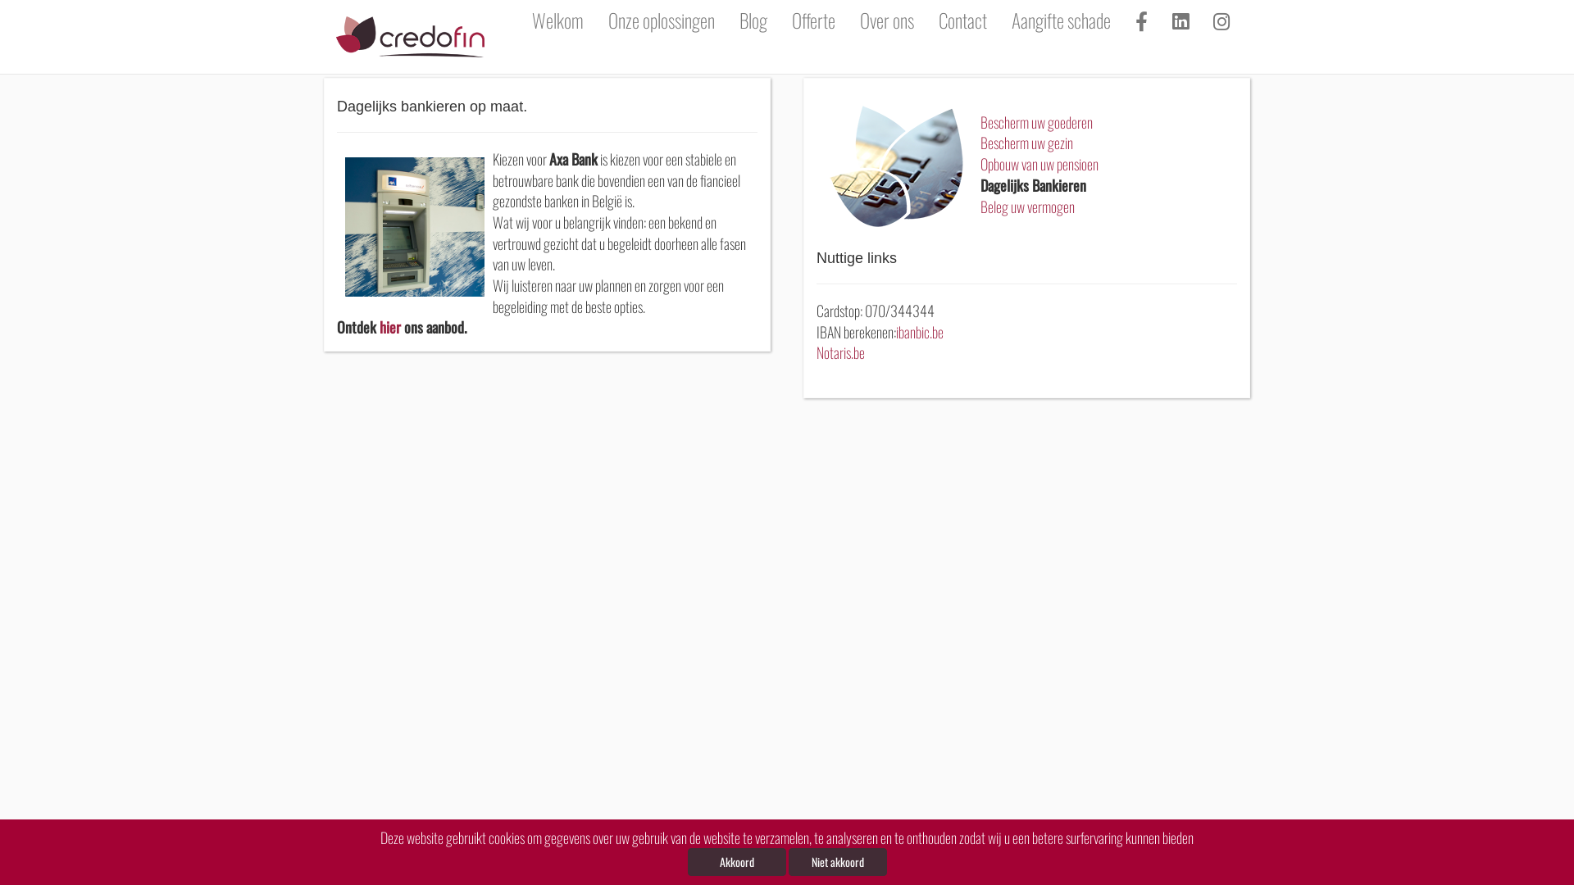  What do you see at coordinates (920, 332) in the screenshot?
I see `ibanbic.be` at bounding box center [920, 332].